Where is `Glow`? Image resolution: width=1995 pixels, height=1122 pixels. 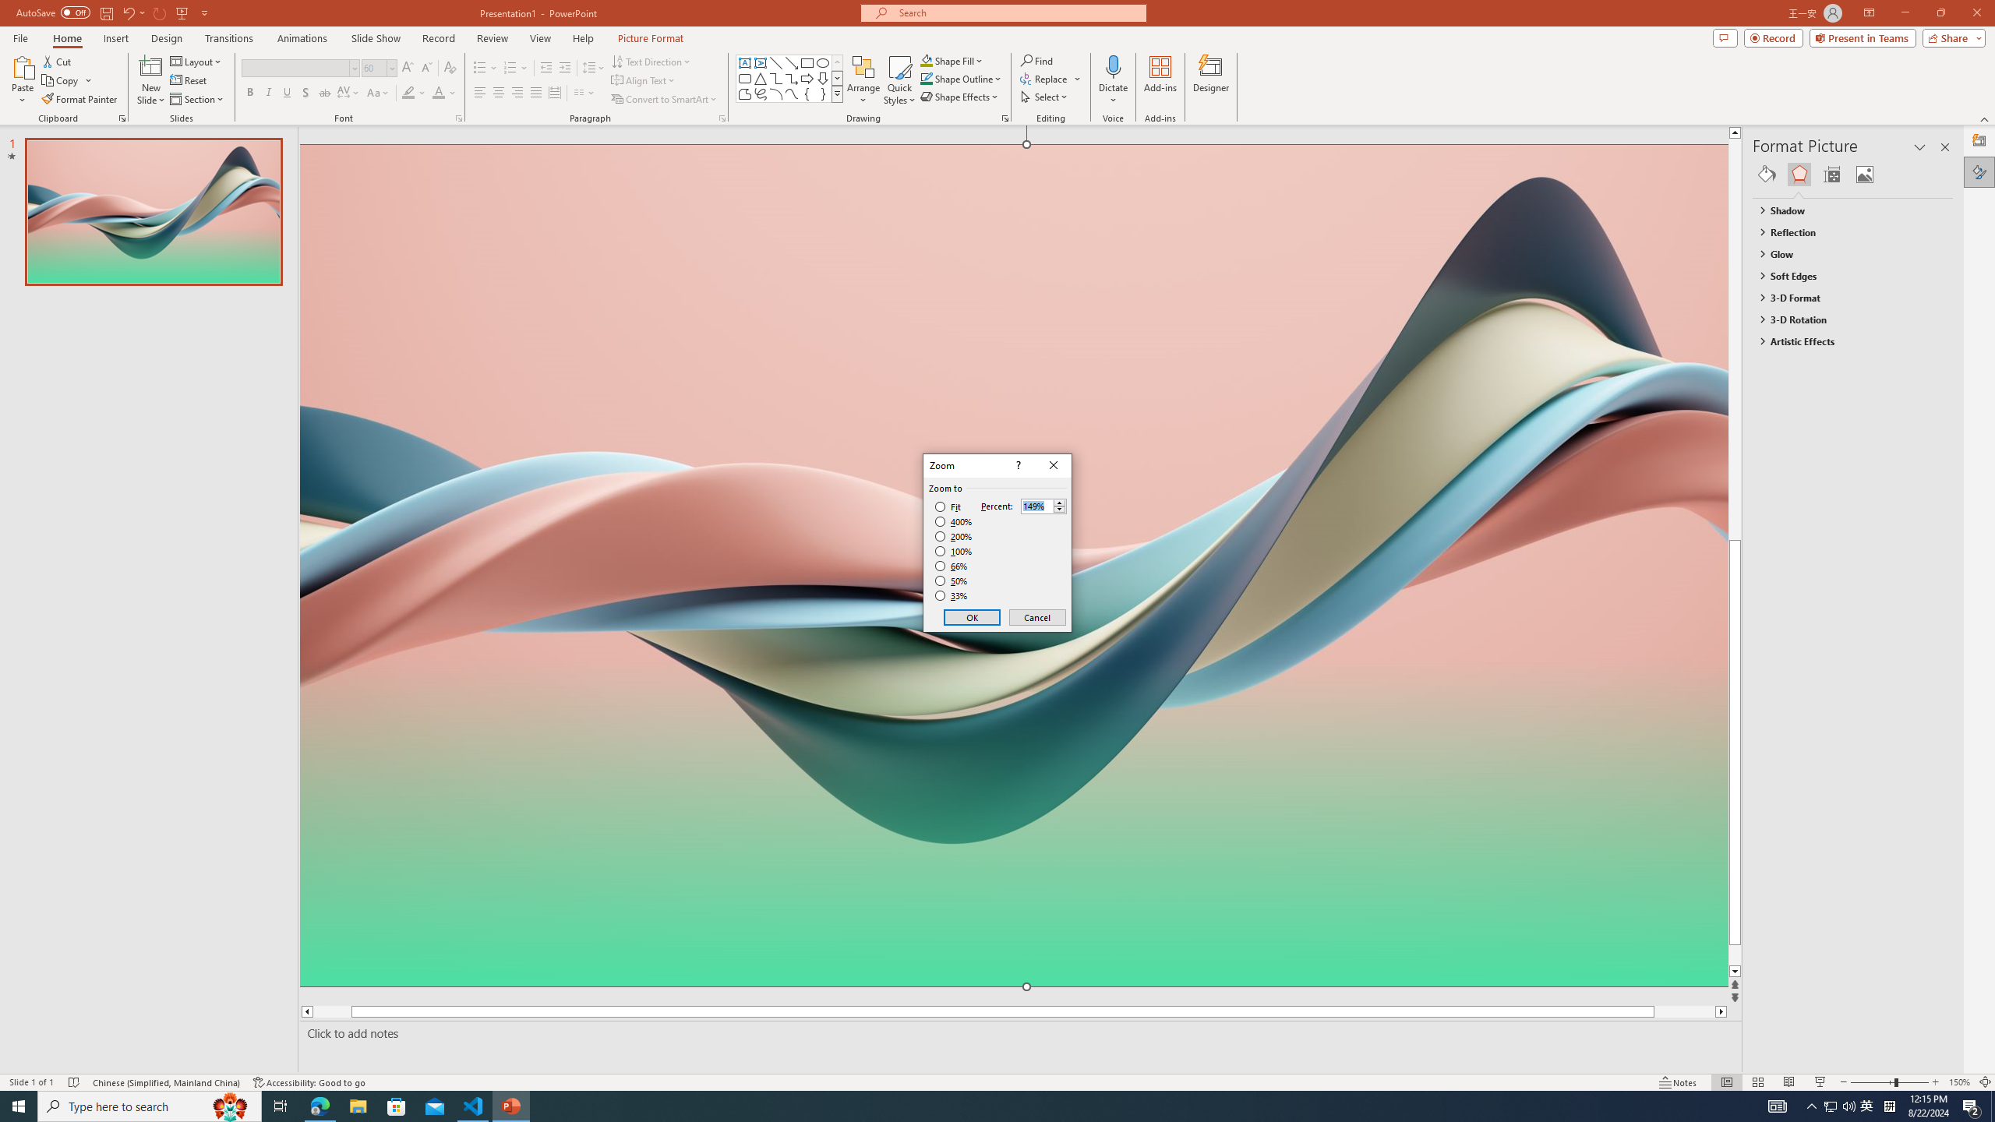 Glow is located at coordinates (1845, 254).